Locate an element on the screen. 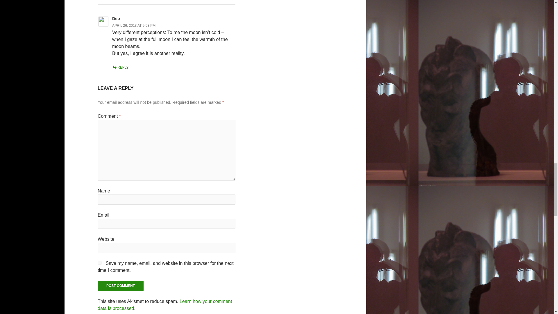 This screenshot has width=558, height=314. REPLY is located at coordinates (120, 67).